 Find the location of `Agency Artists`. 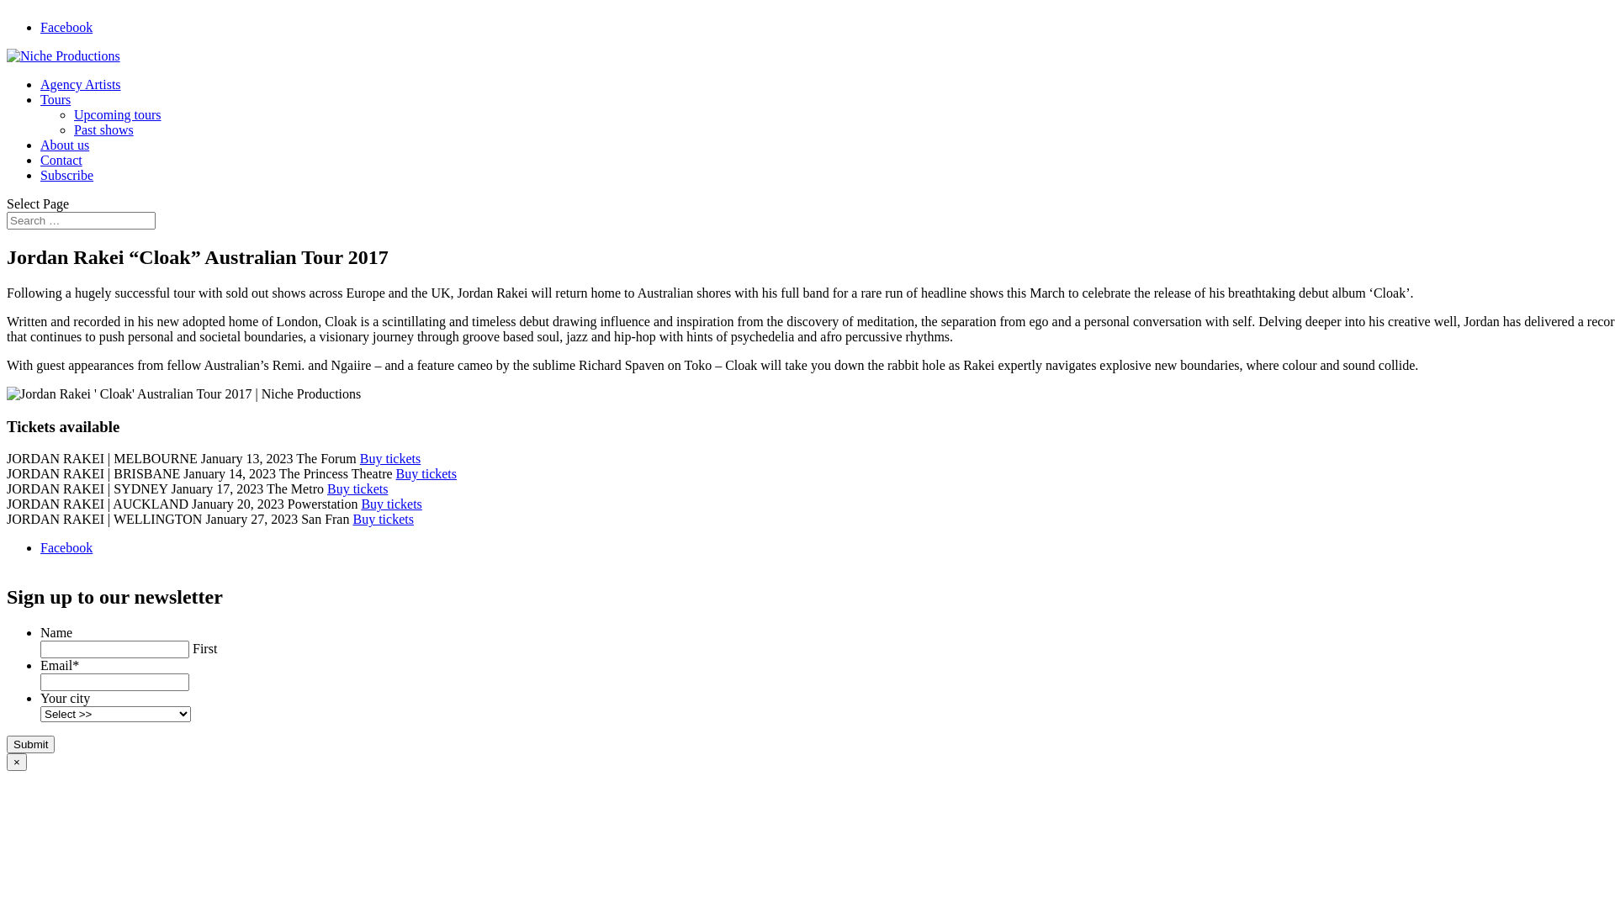

Agency Artists is located at coordinates (81, 84).